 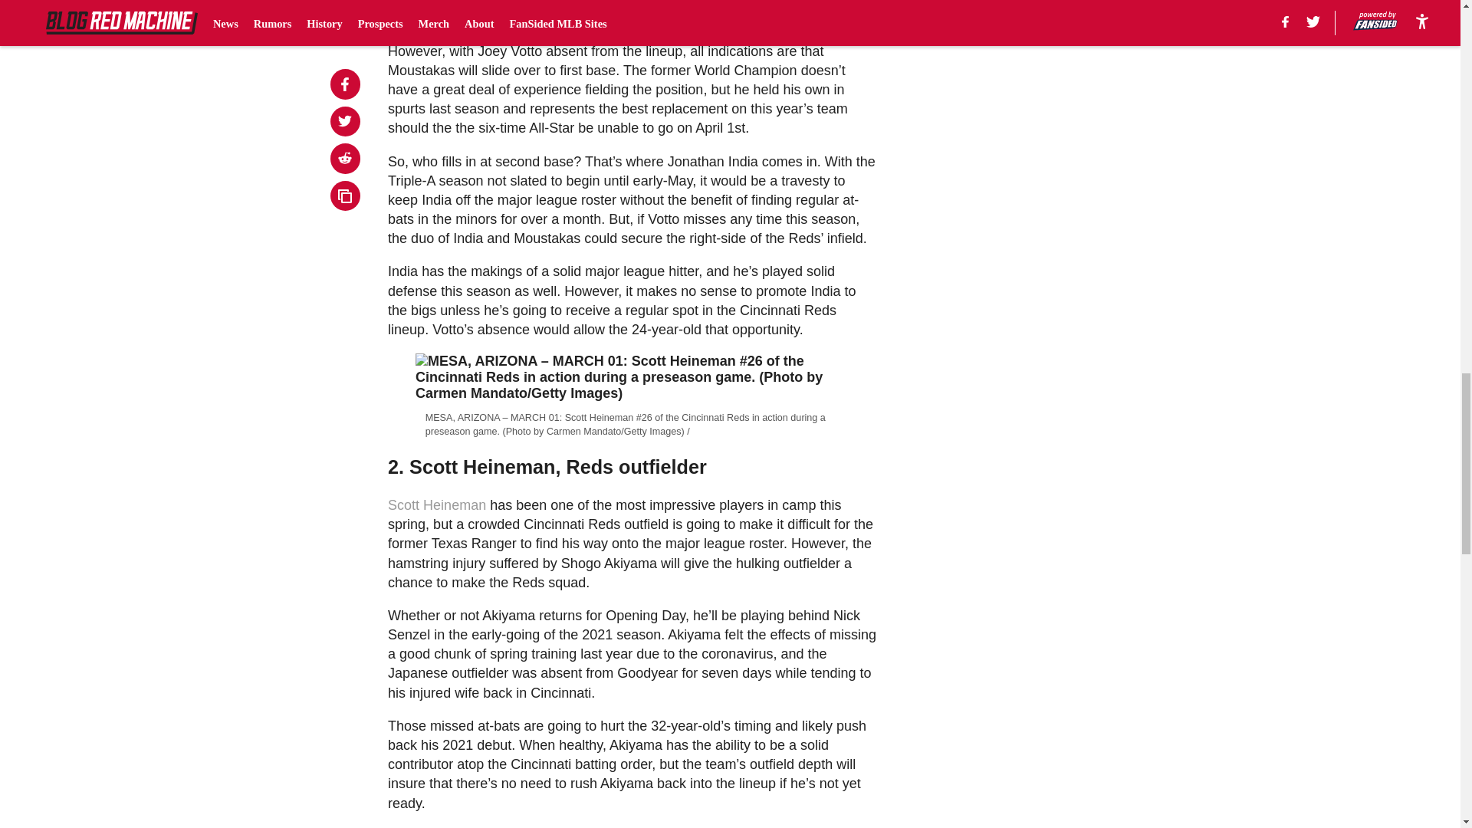 I want to click on Scott Heineman, so click(x=437, y=504).